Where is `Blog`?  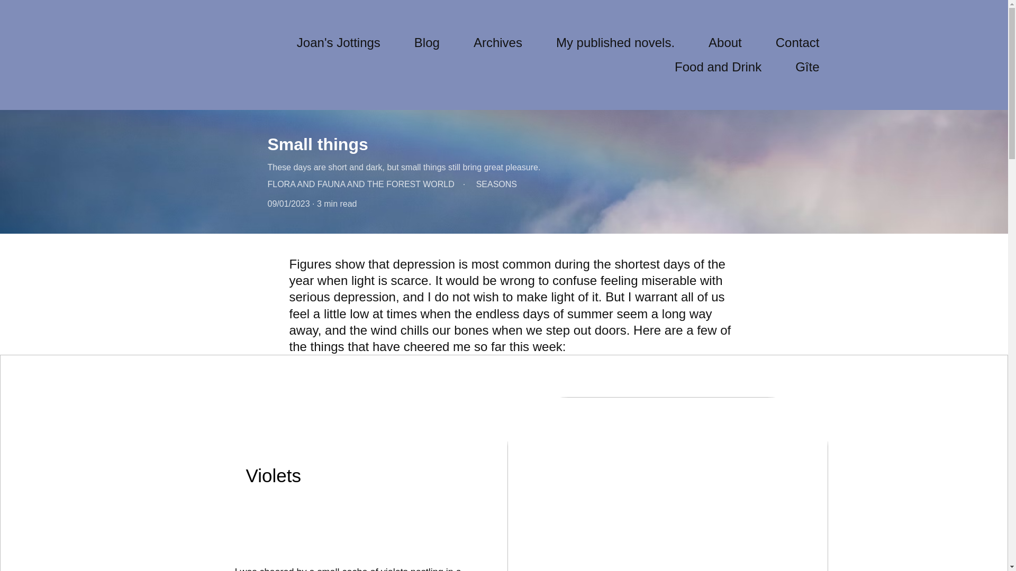 Blog is located at coordinates (427, 42).